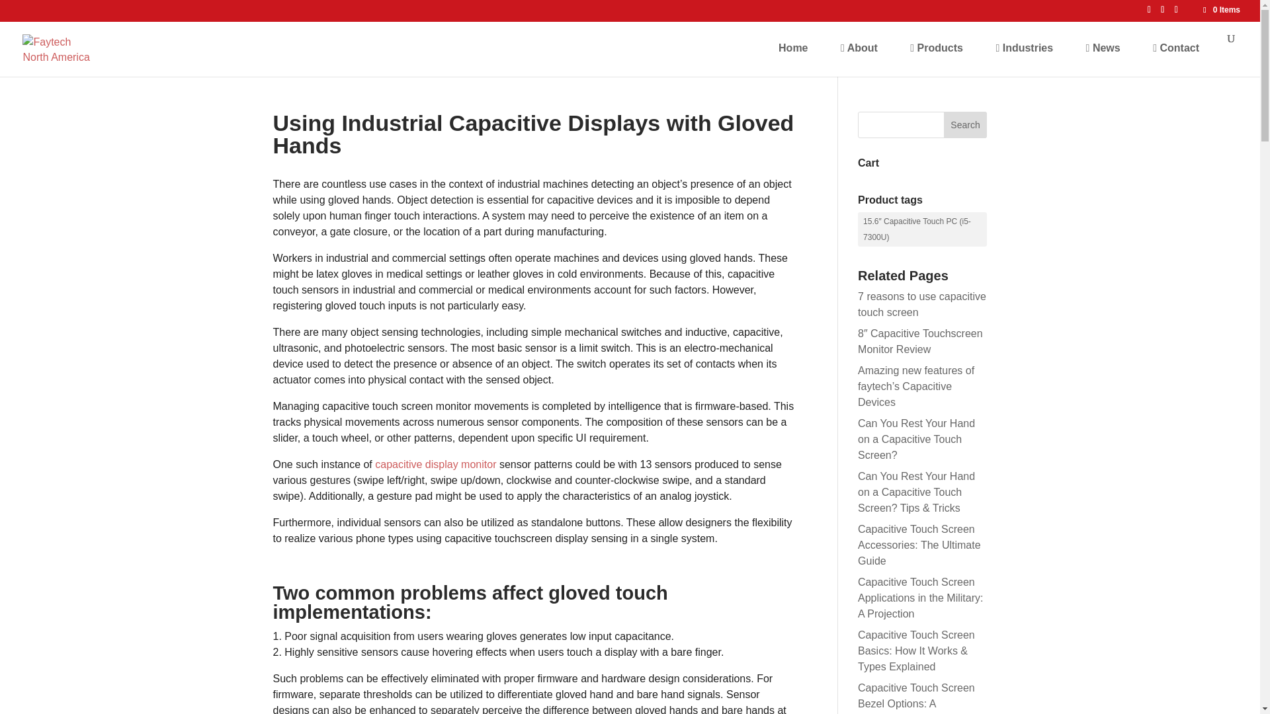 The image size is (1270, 714). I want to click on Search, so click(966, 124).